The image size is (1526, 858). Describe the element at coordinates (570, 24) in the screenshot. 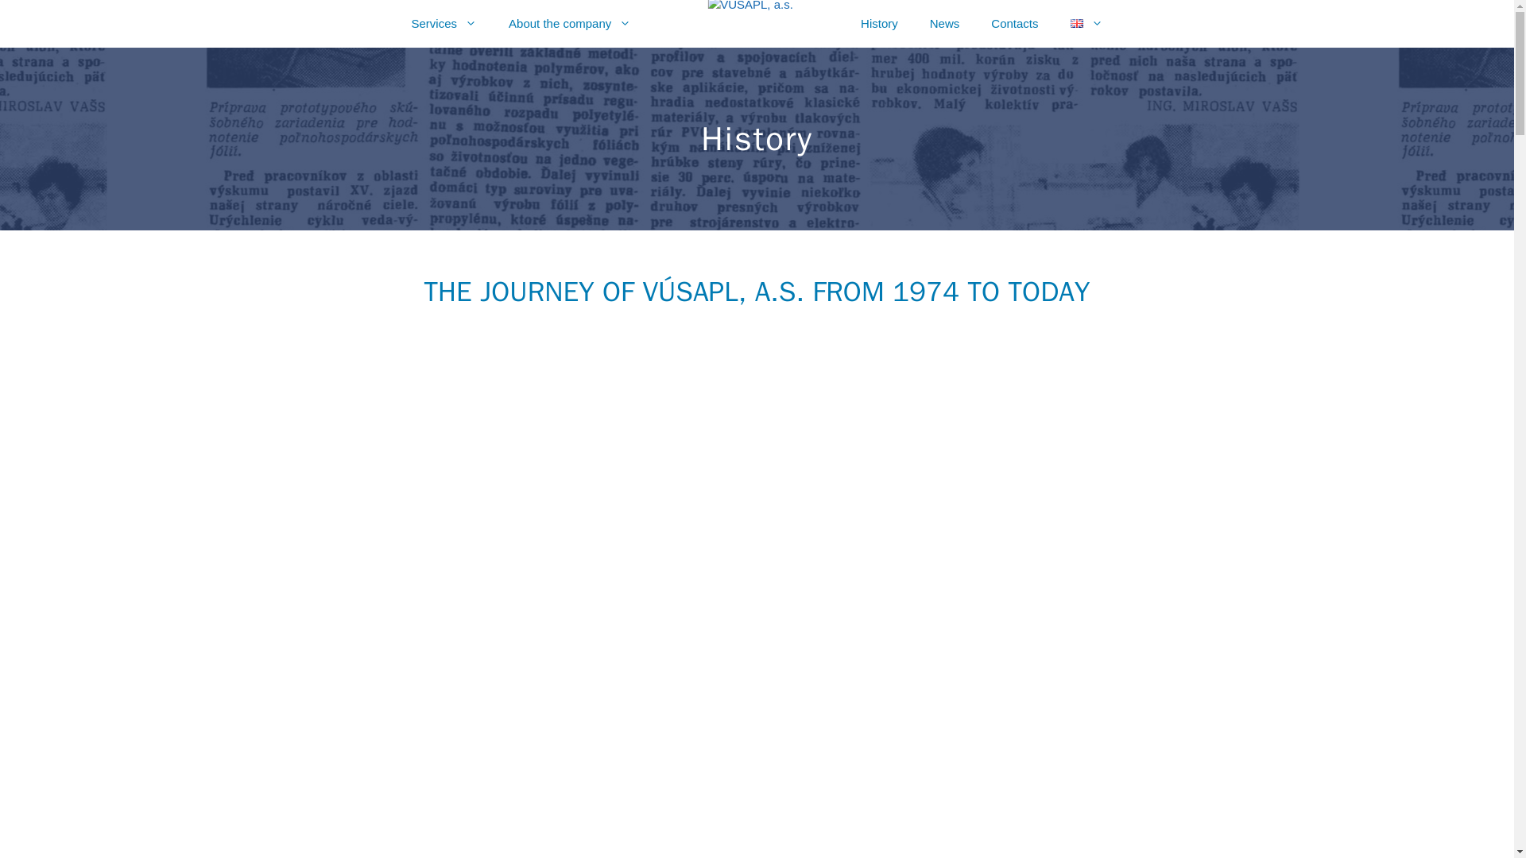

I see `About the company` at that location.